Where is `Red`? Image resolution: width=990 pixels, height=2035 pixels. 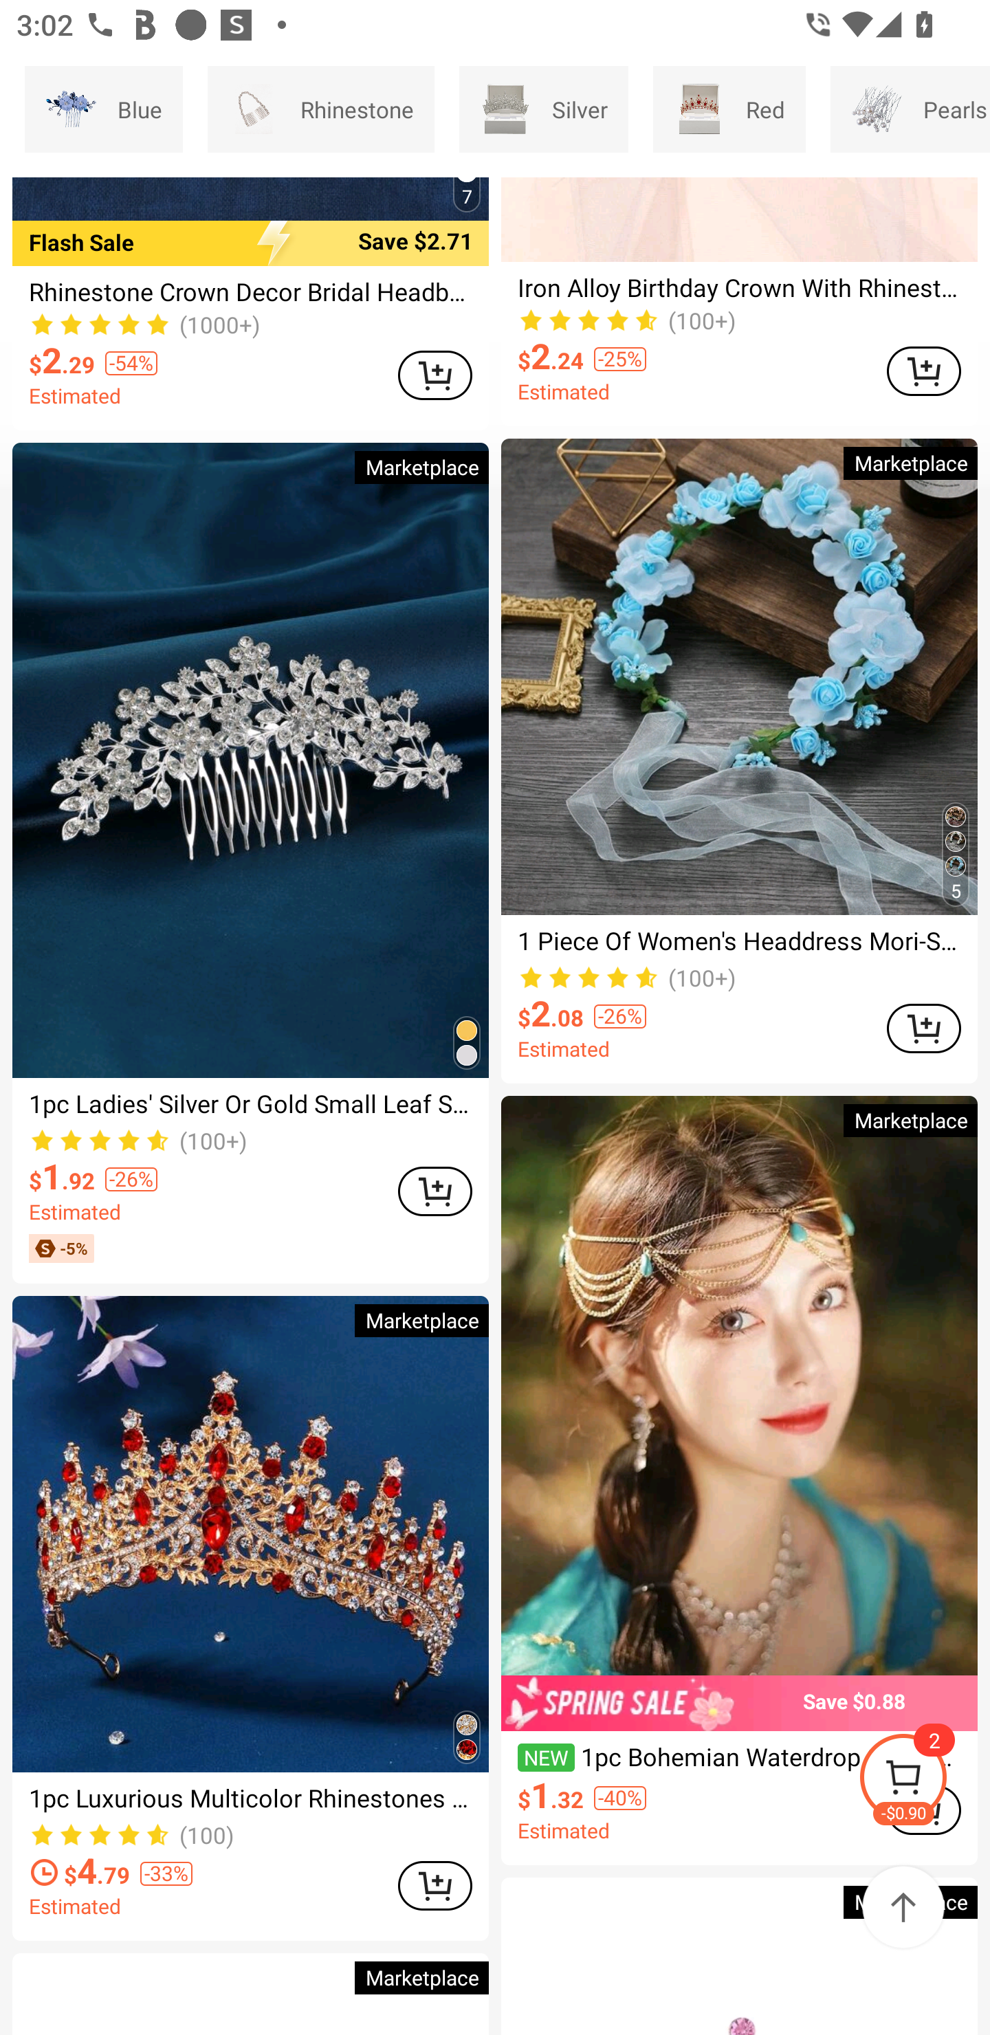 Red is located at coordinates (729, 109).